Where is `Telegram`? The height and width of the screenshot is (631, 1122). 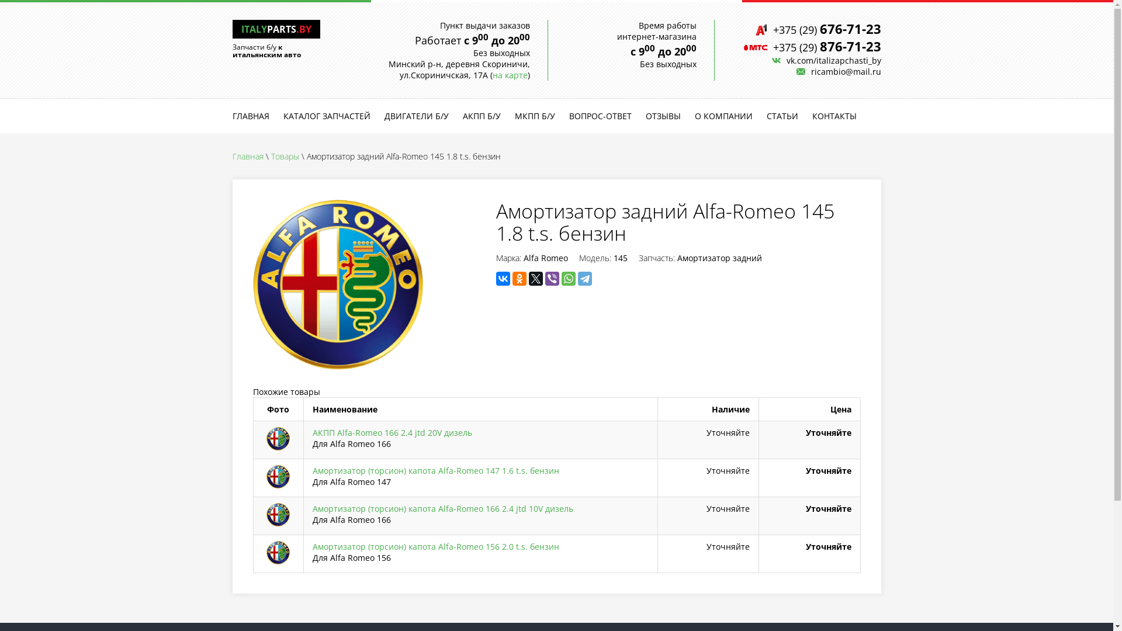 Telegram is located at coordinates (584, 279).